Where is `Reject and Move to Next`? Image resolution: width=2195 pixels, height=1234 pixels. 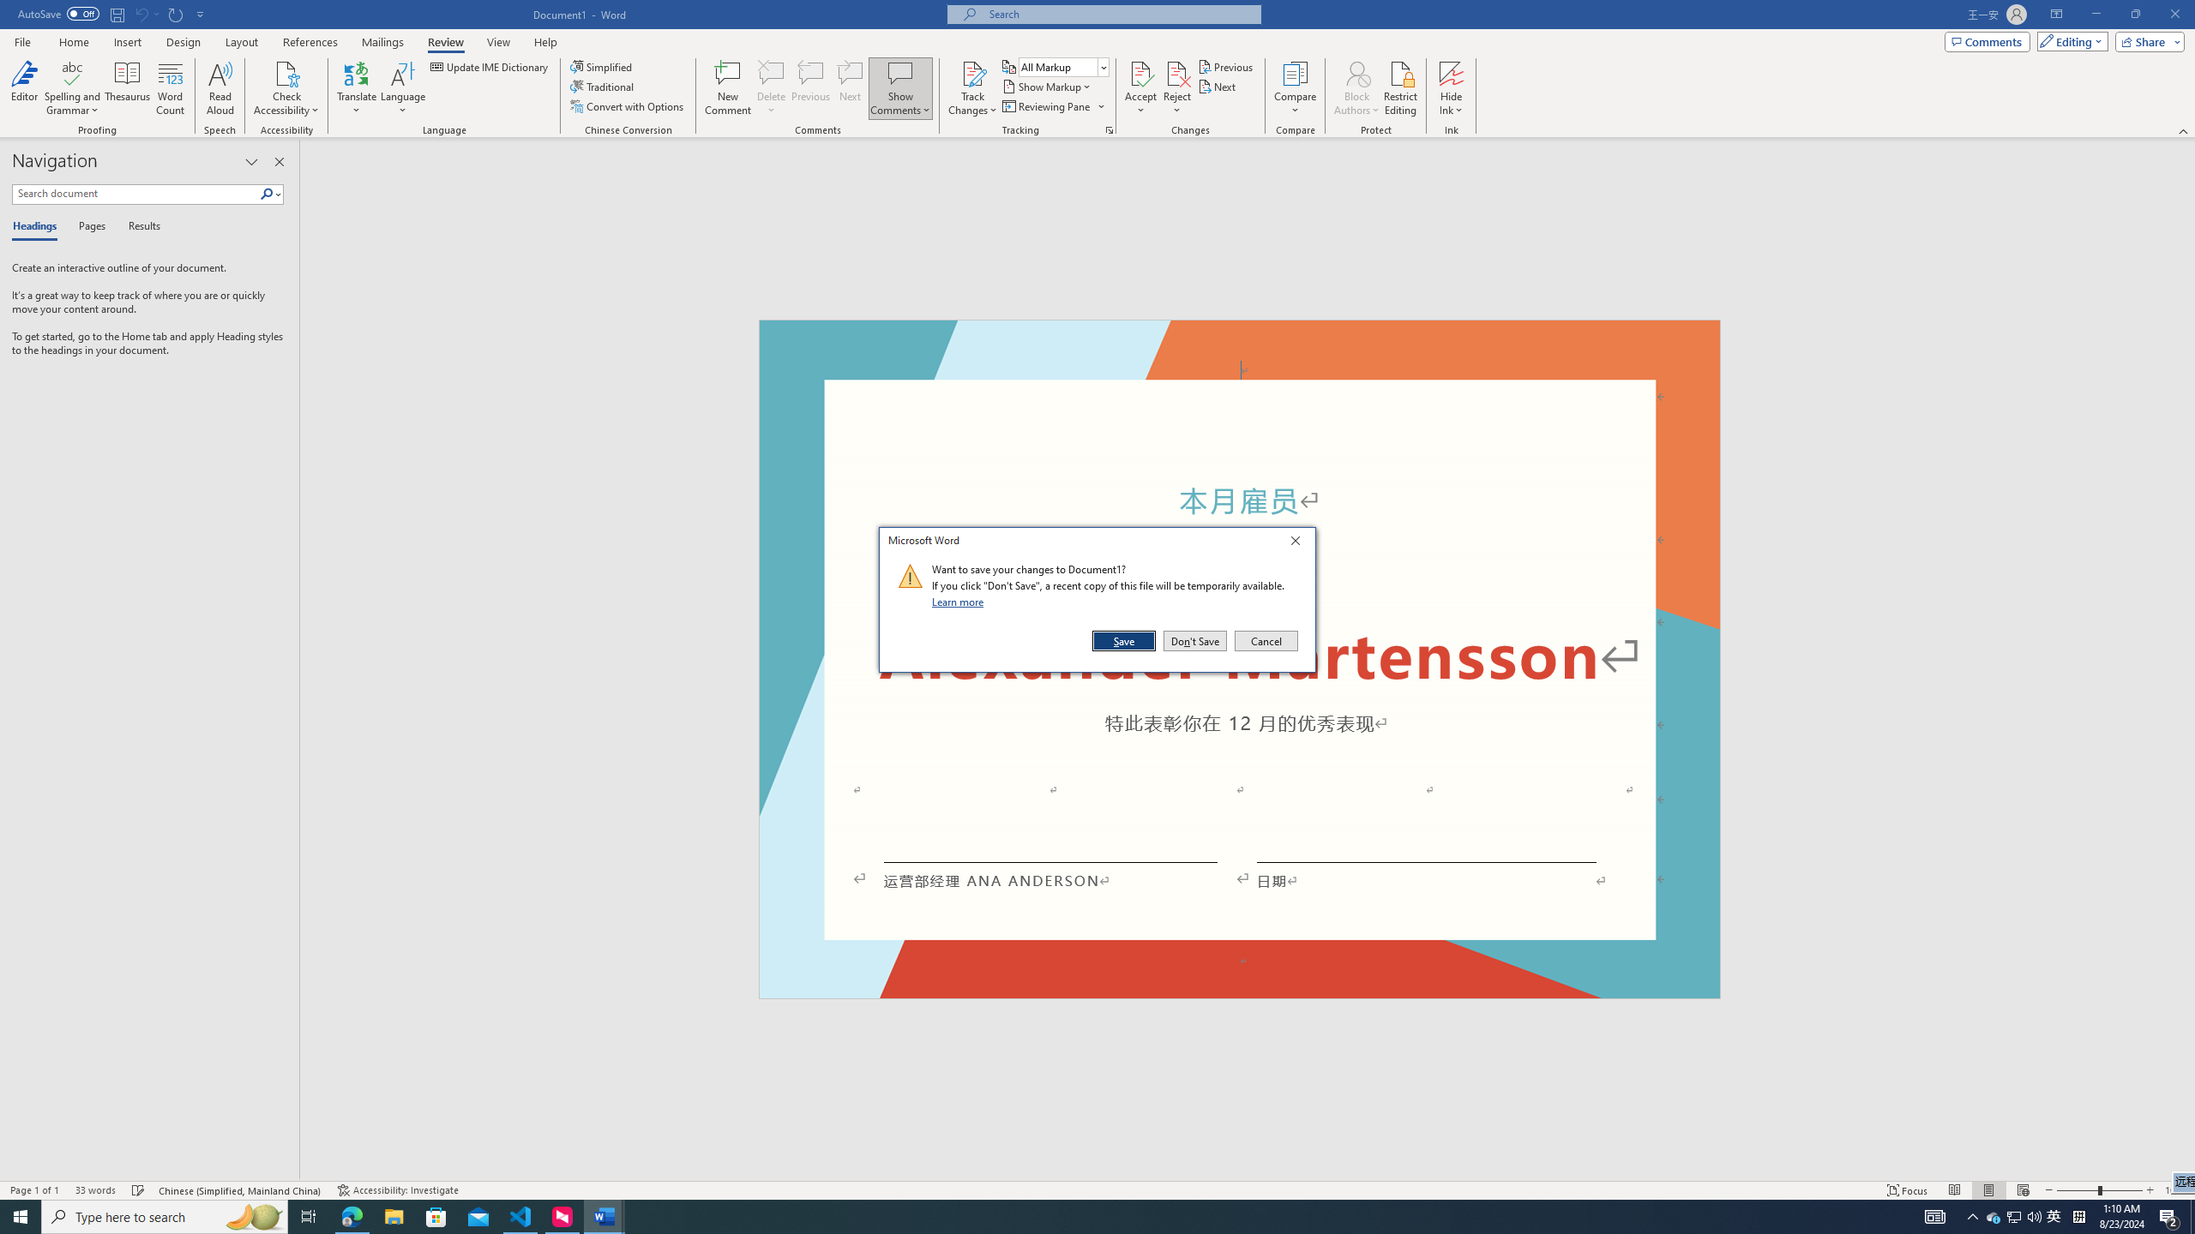 Reject and Move to Next is located at coordinates (1177, 73).